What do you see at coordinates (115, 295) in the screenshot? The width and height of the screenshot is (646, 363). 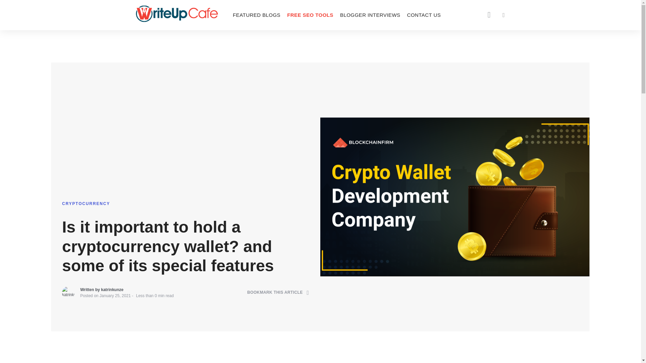 I see `January 25, 2021` at bounding box center [115, 295].